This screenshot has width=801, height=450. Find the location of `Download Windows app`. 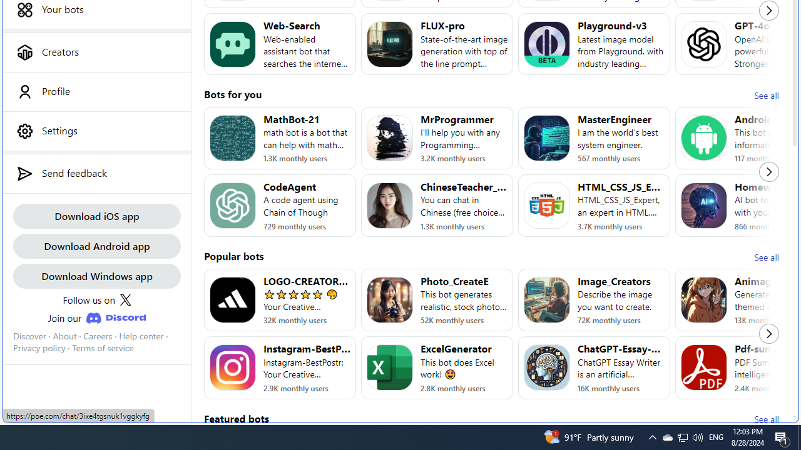

Download Windows app is located at coordinates (96, 276).